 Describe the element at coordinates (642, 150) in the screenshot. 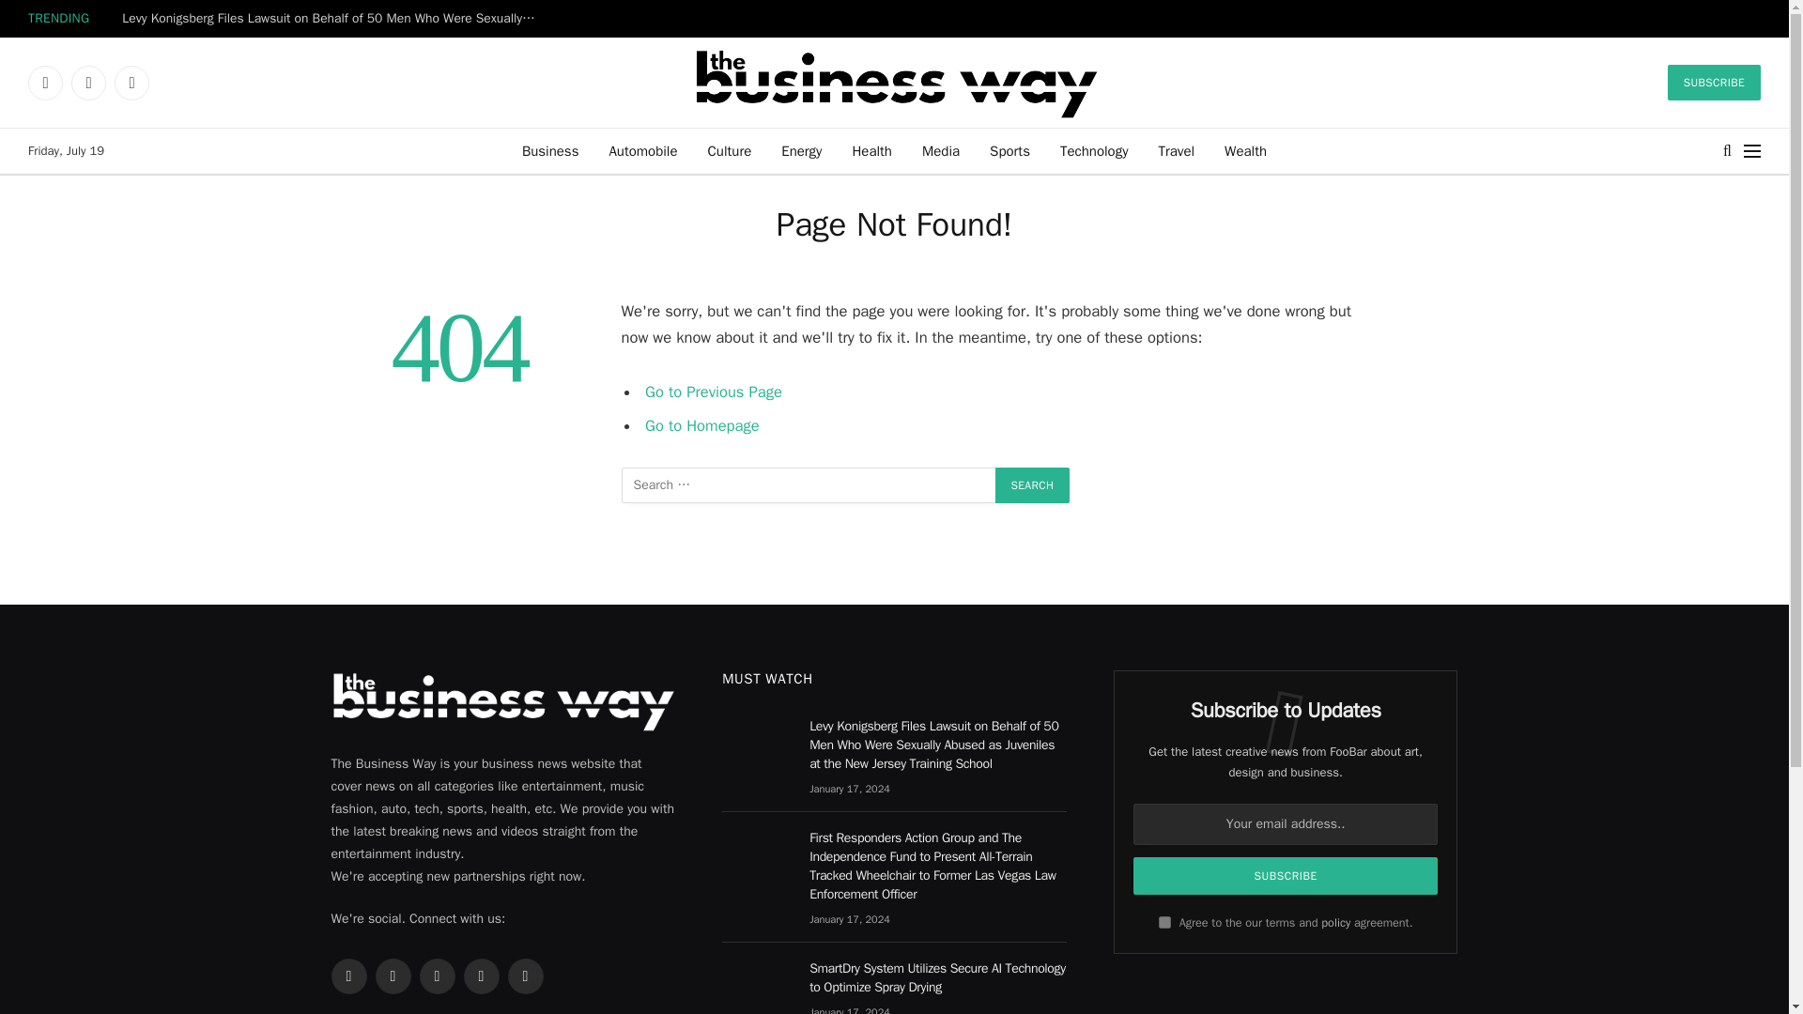

I see `Automobile` at that location.